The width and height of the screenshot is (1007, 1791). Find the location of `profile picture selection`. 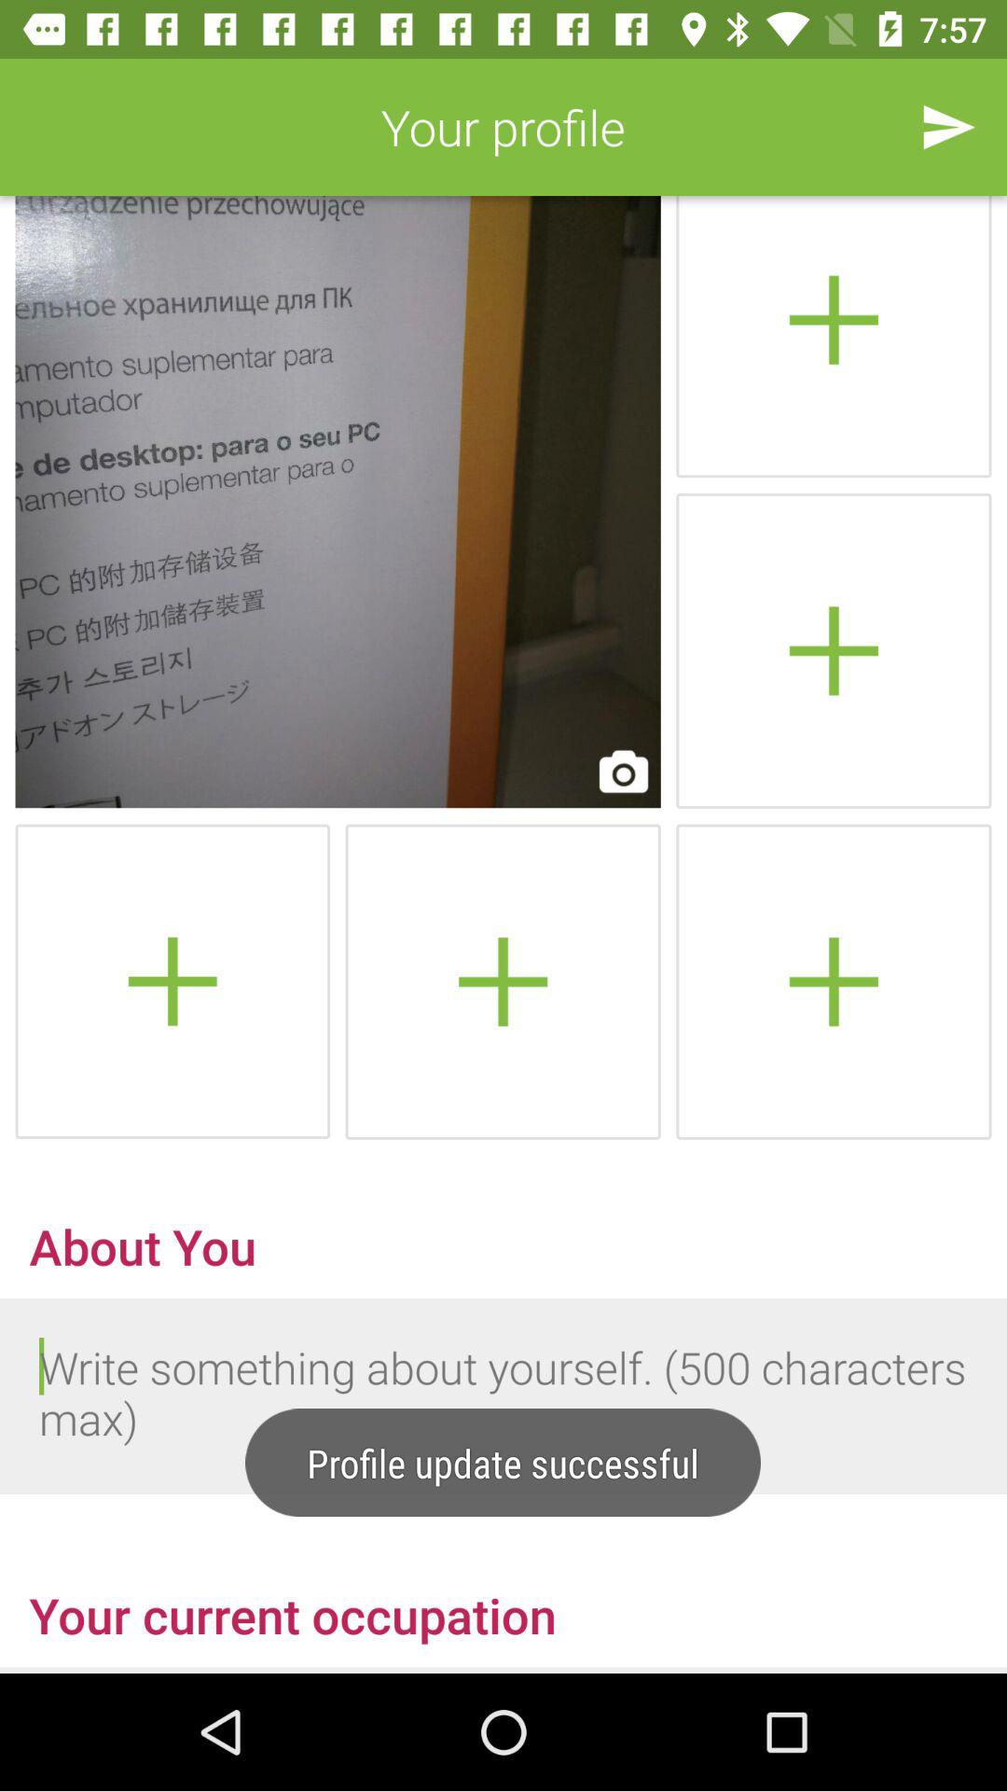

profile picture selection is located at coordinates (338, 502).